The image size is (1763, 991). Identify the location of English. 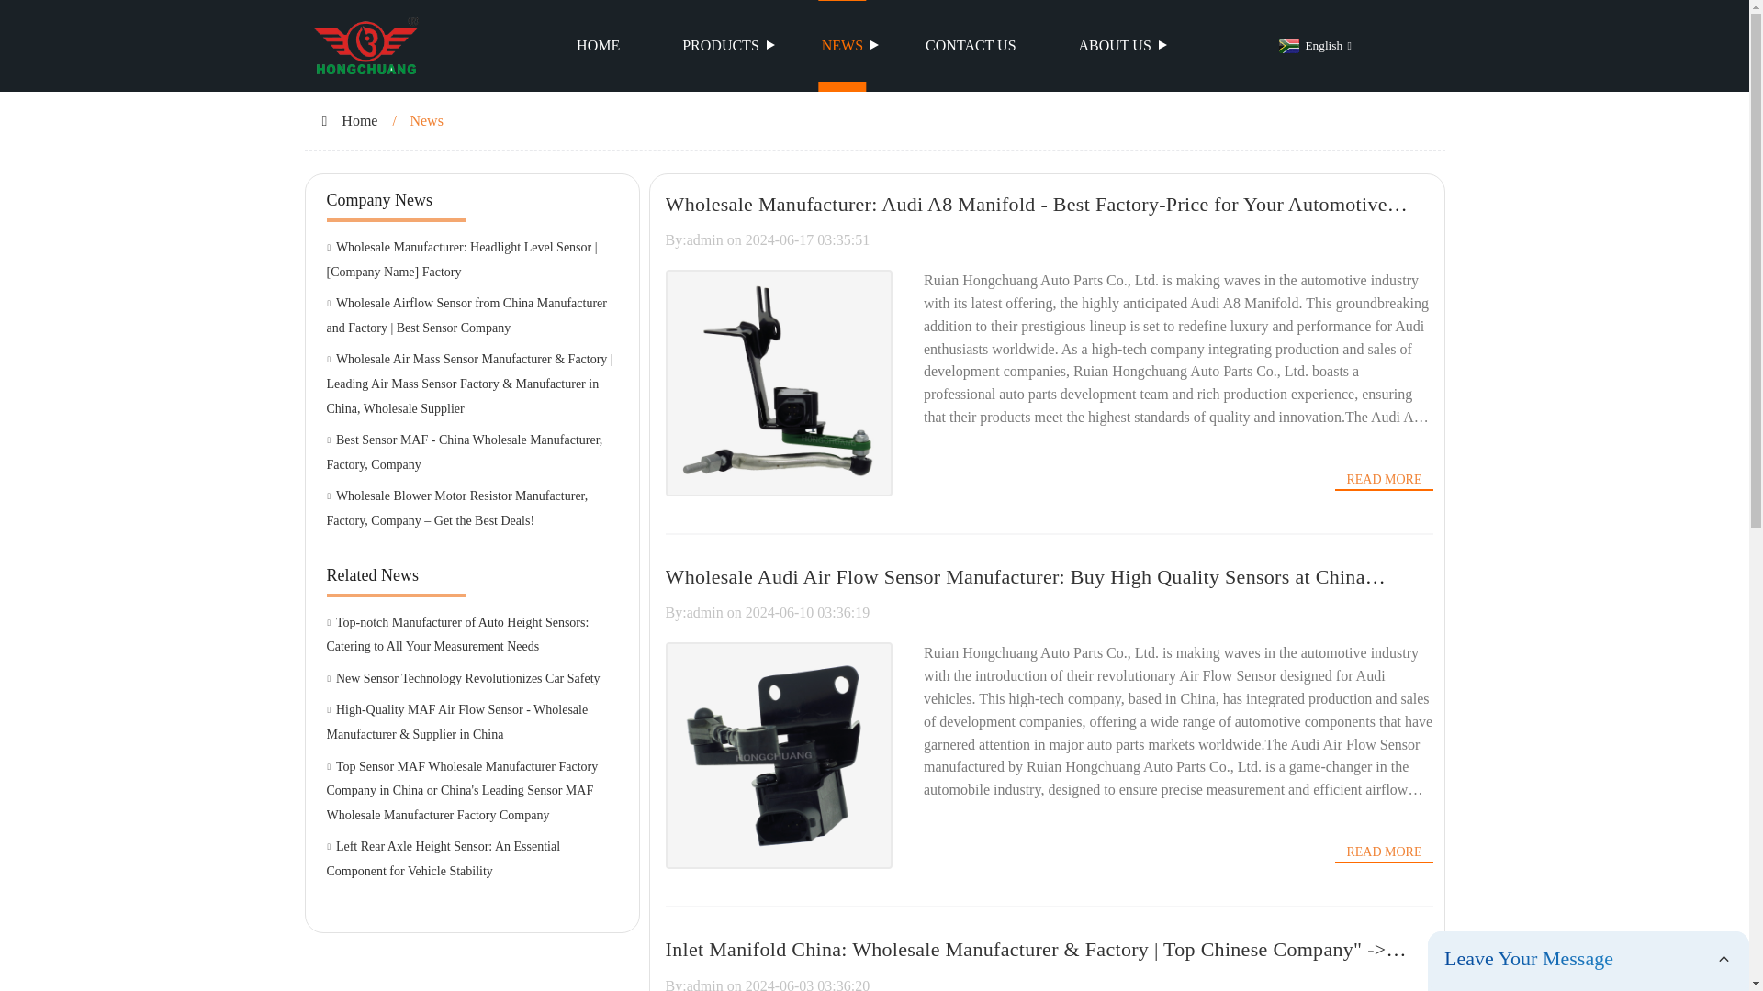
(1312, 46).